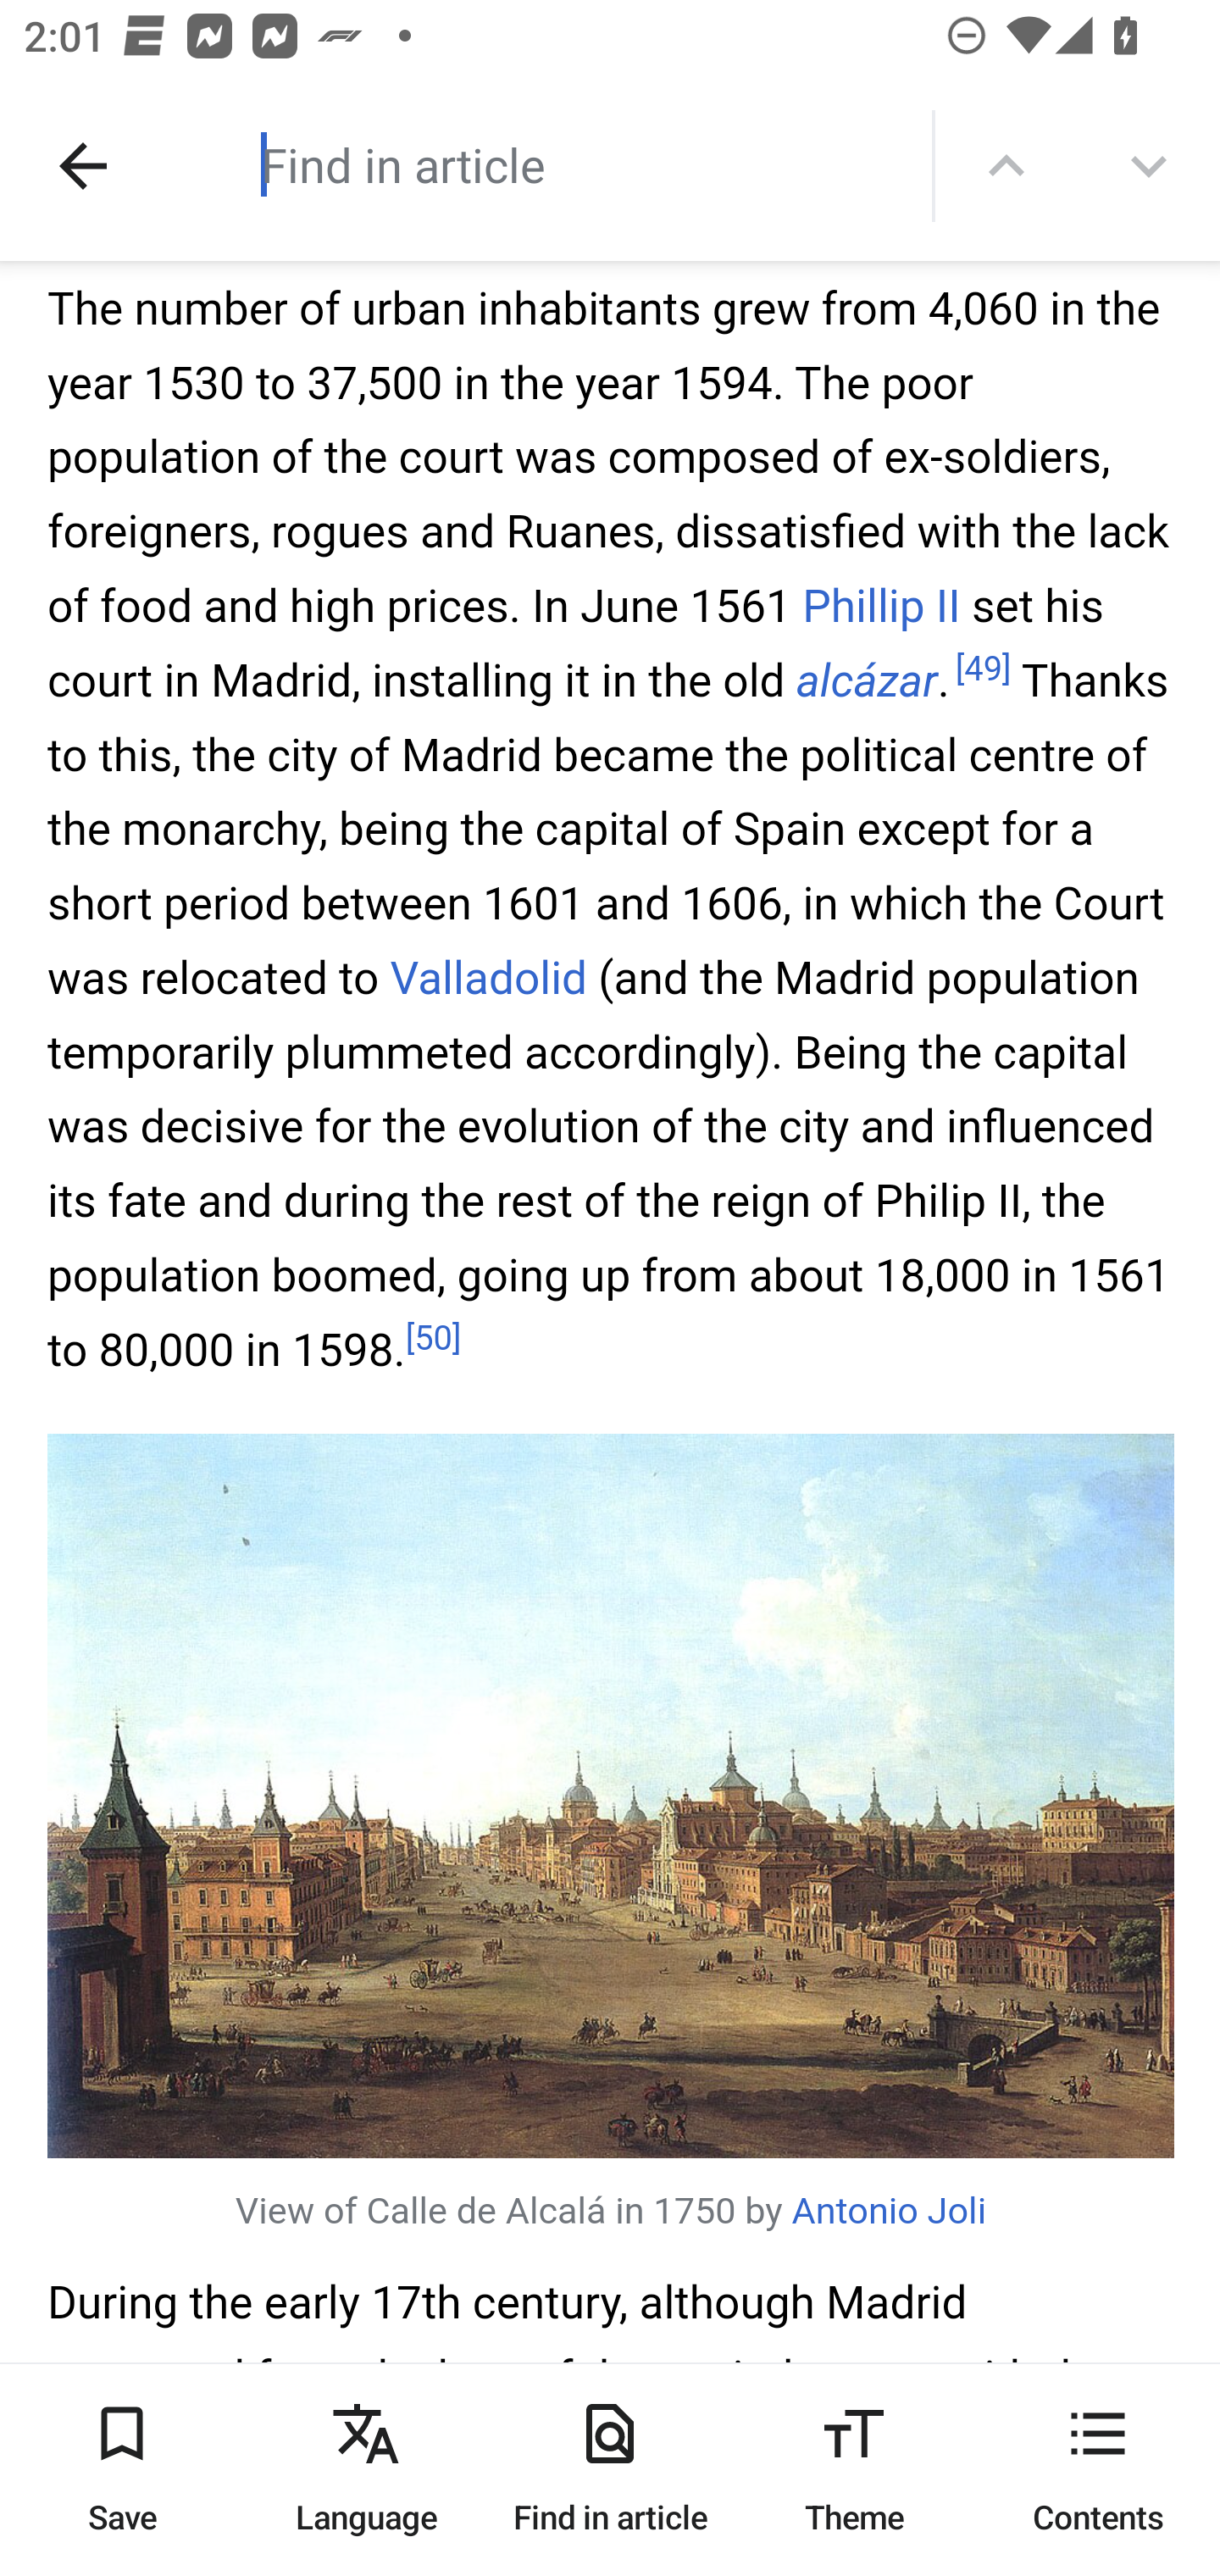  What do you see at coordinates (1149, 166) in the screenshot?
I see `Find next` at bounding box center [1149, 166].